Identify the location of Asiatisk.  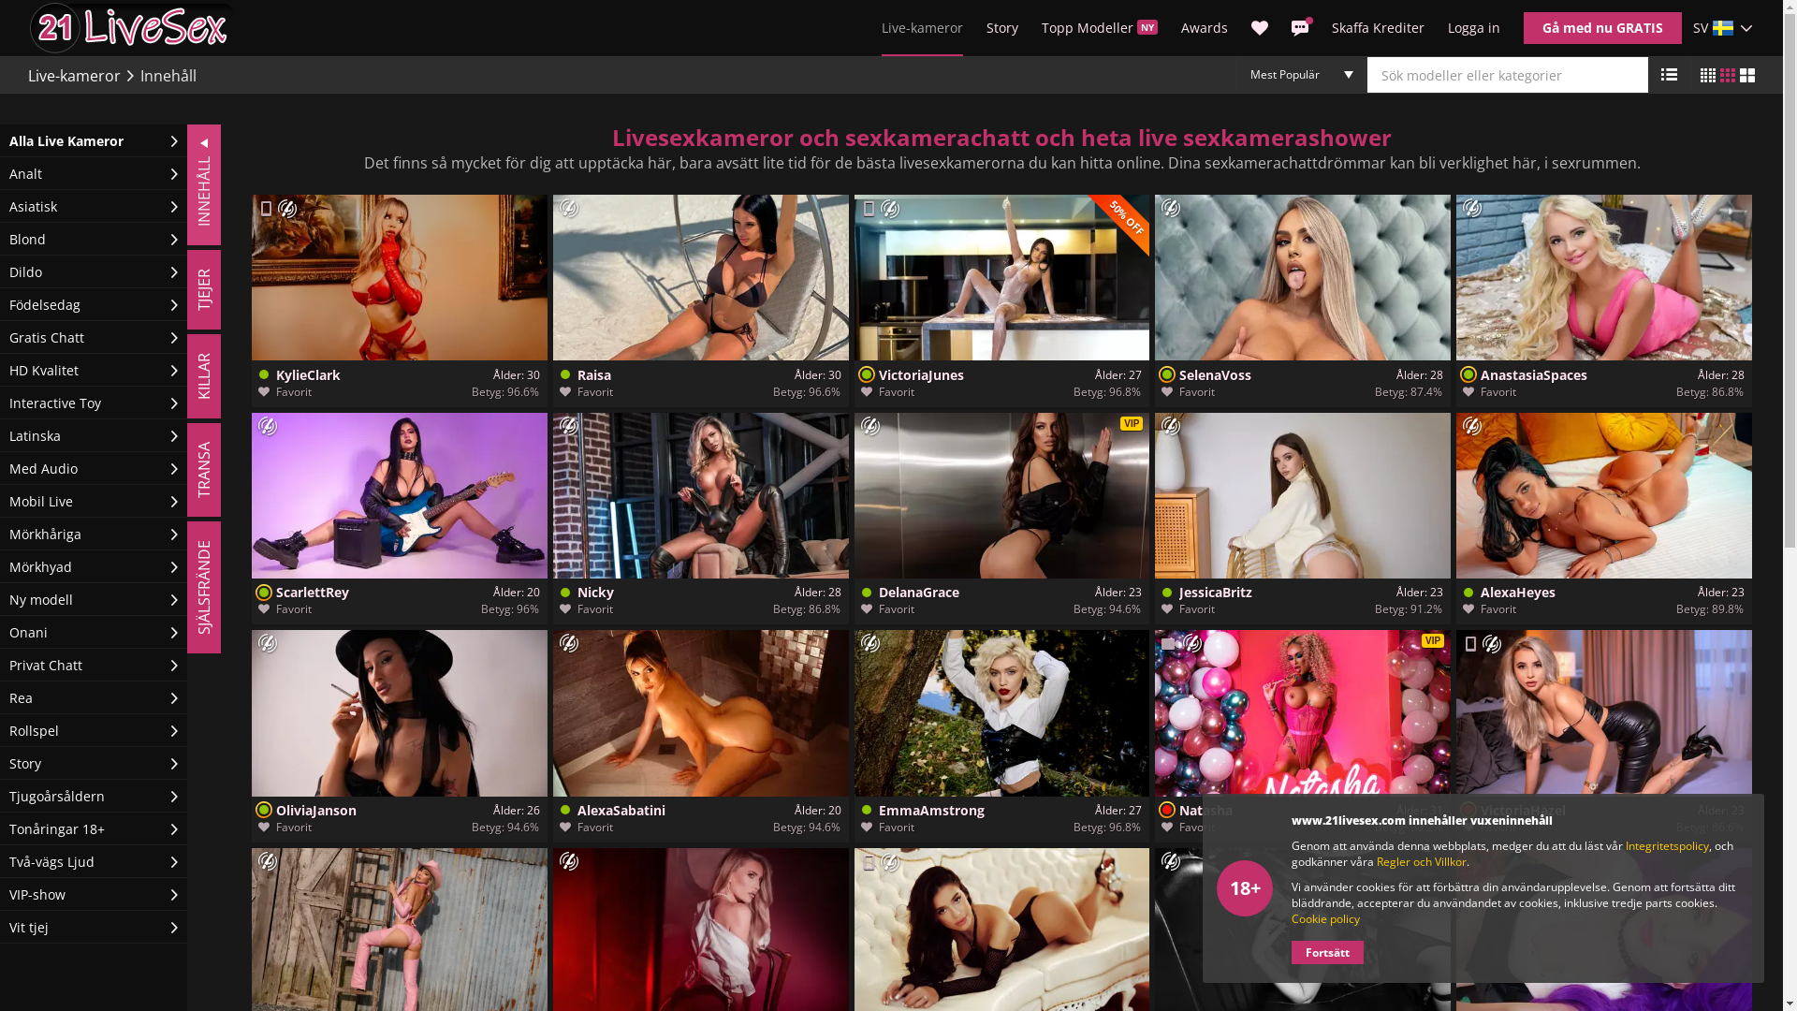
(94, 206).